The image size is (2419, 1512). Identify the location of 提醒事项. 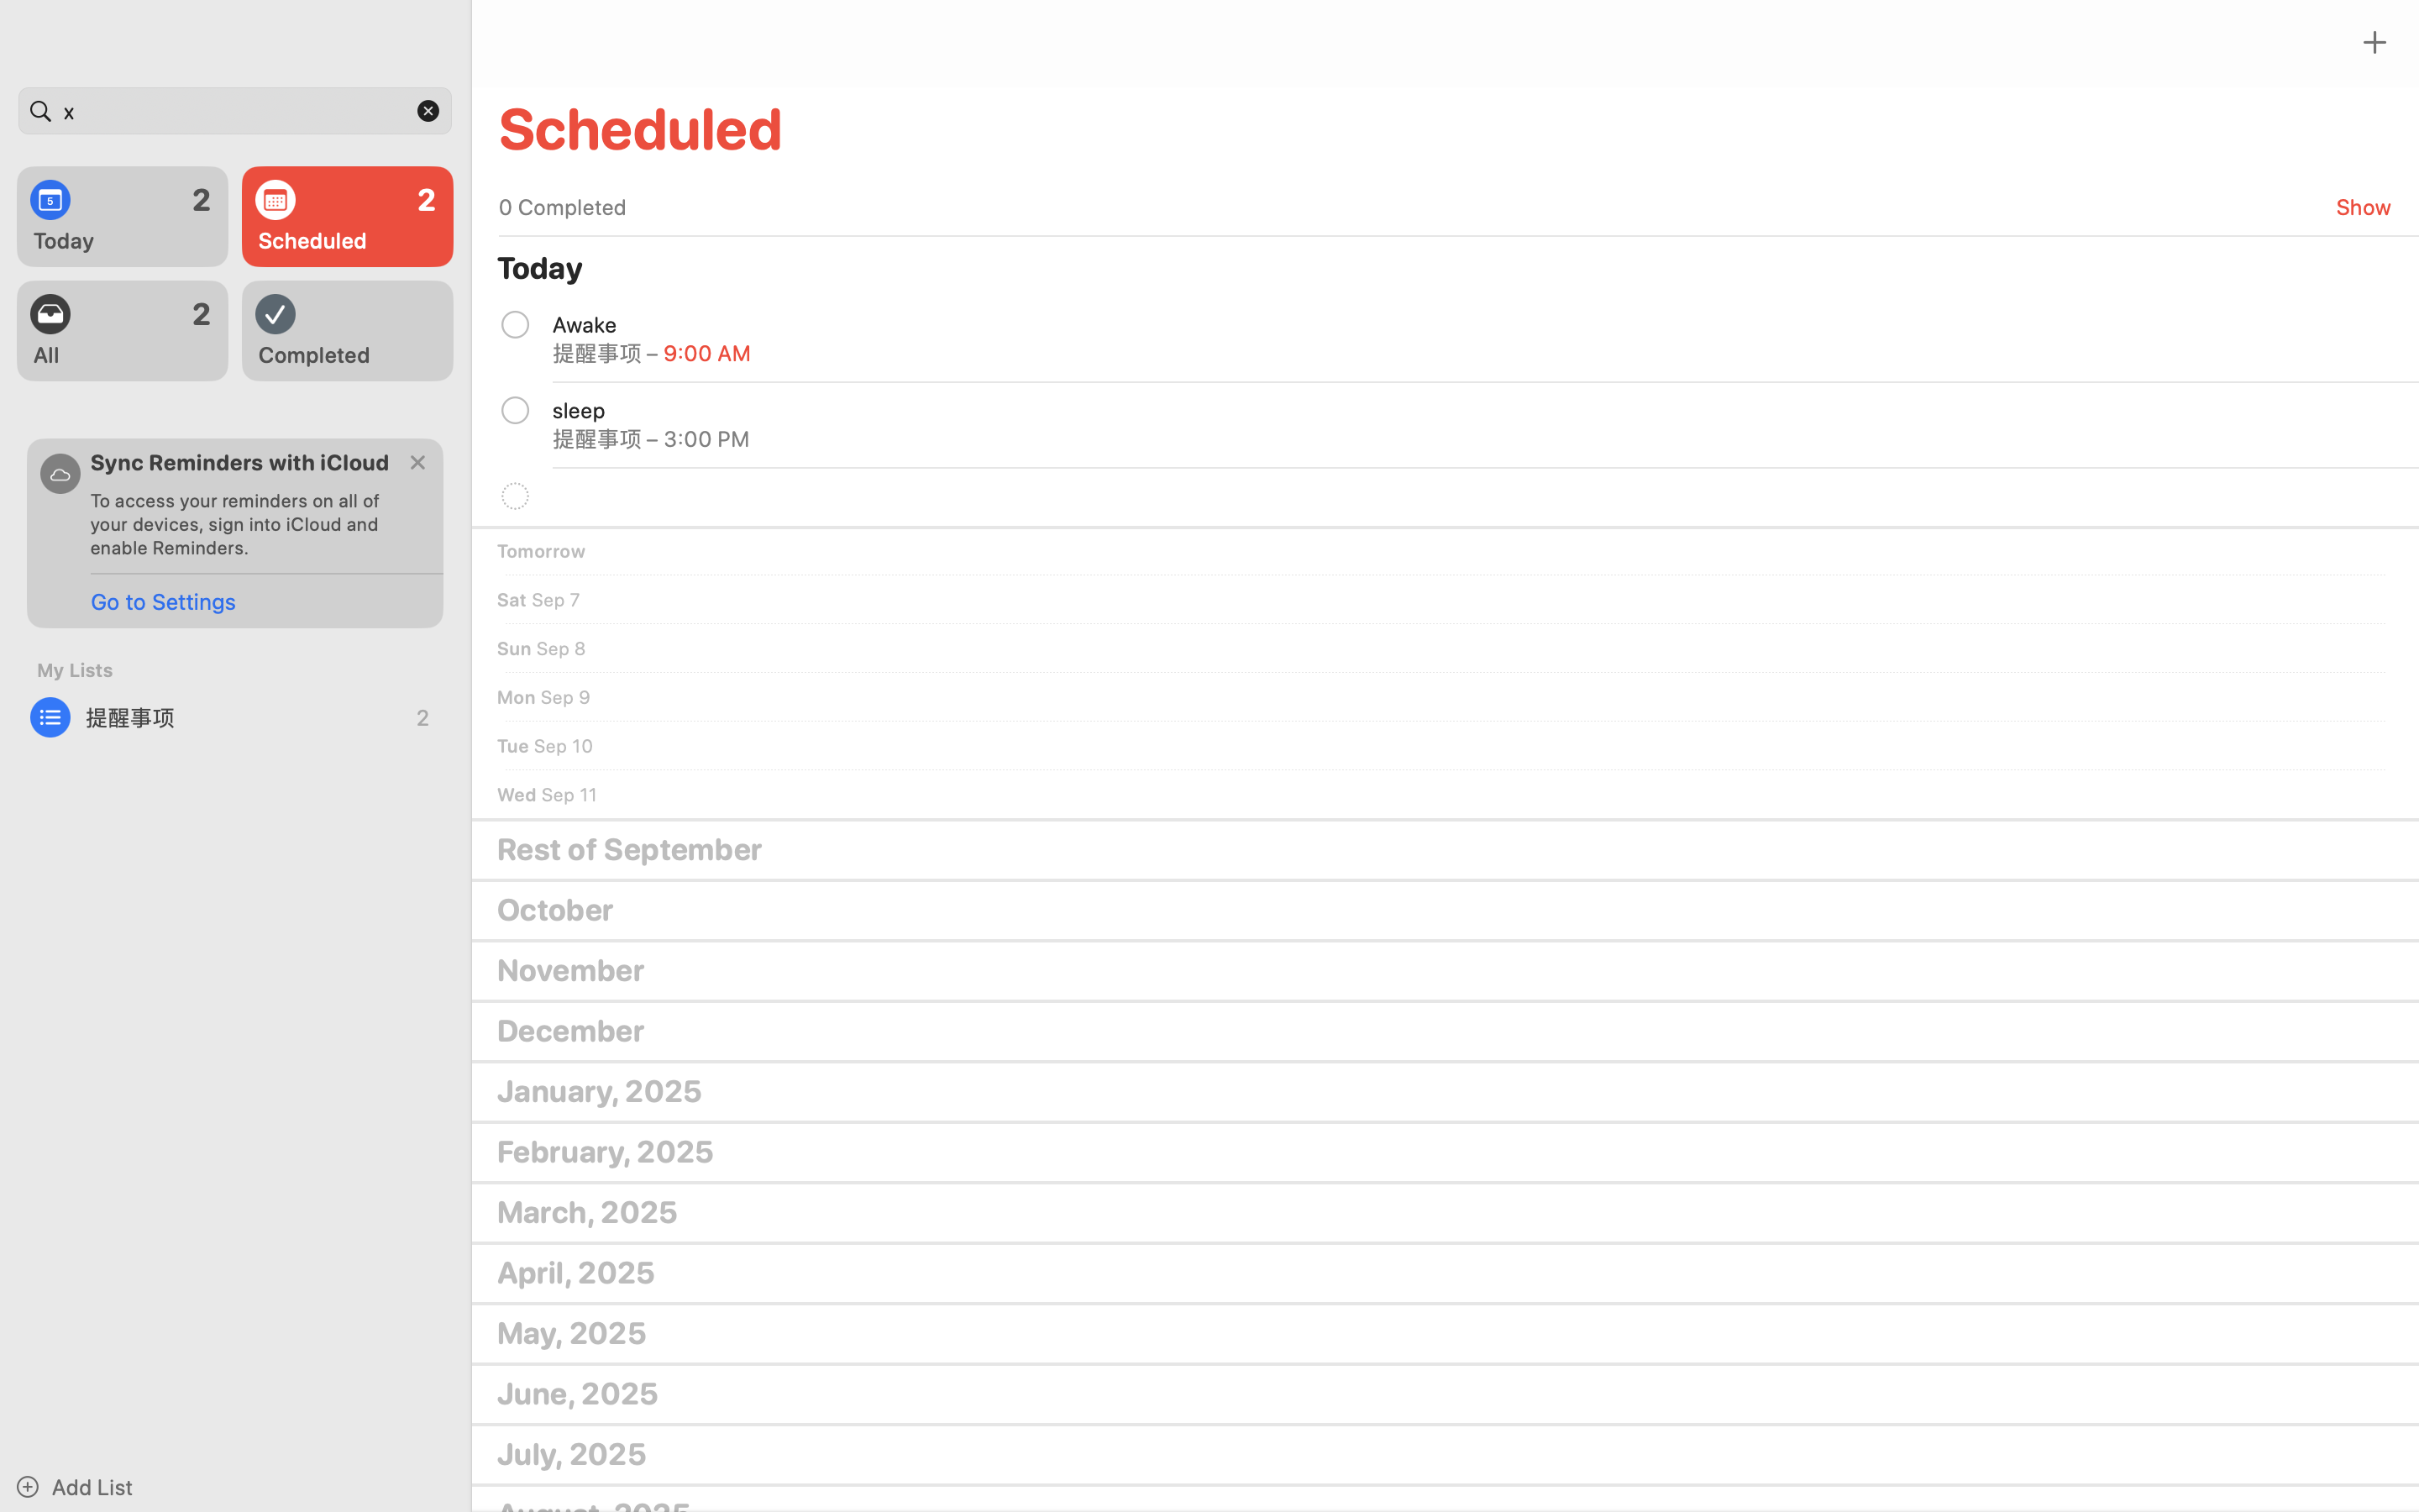
(235, 717).